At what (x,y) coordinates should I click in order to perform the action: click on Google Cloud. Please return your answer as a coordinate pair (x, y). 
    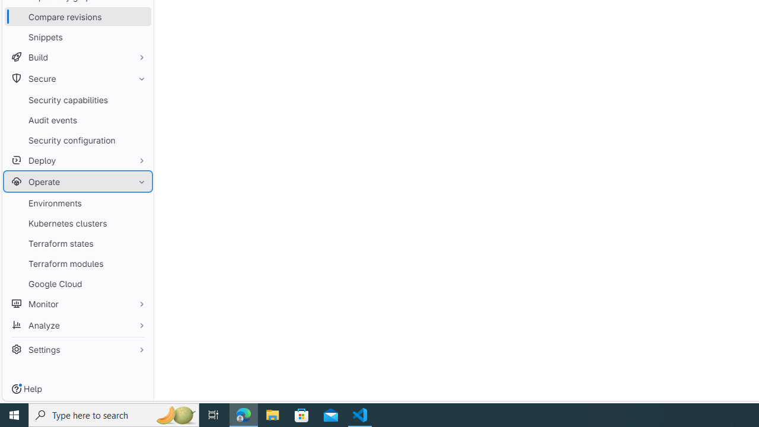
    Looking at the image, I should click on (77, 283).